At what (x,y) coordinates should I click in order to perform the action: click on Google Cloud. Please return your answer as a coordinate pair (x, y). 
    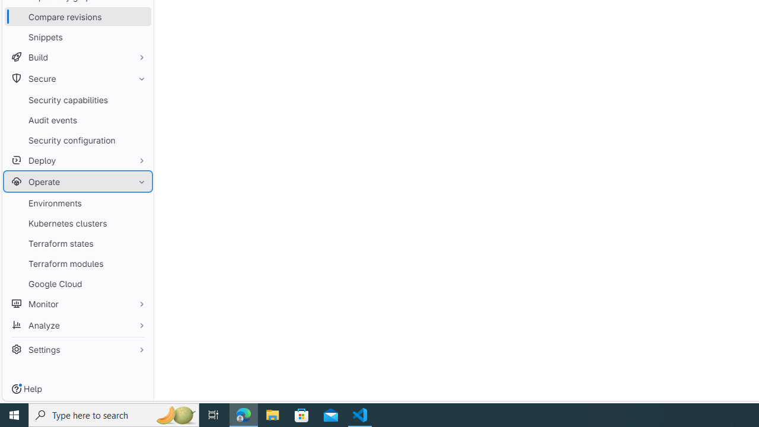
    Looking at the image, I should click on (77, 283).